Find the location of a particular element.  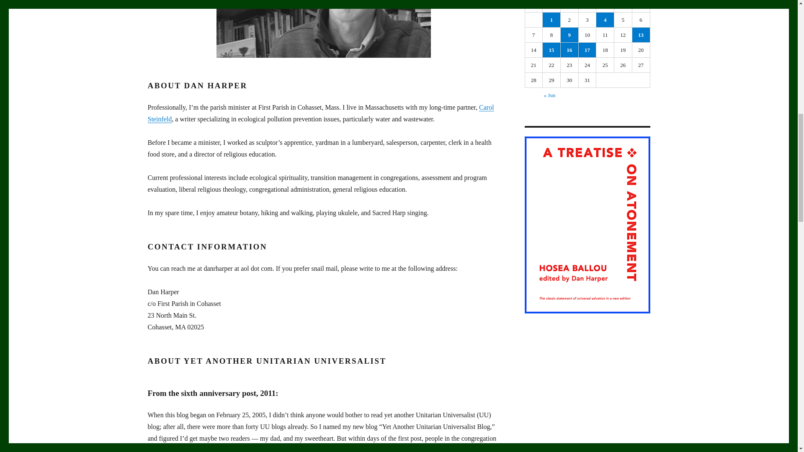

Wednesday is located at coordinates (588, 6).